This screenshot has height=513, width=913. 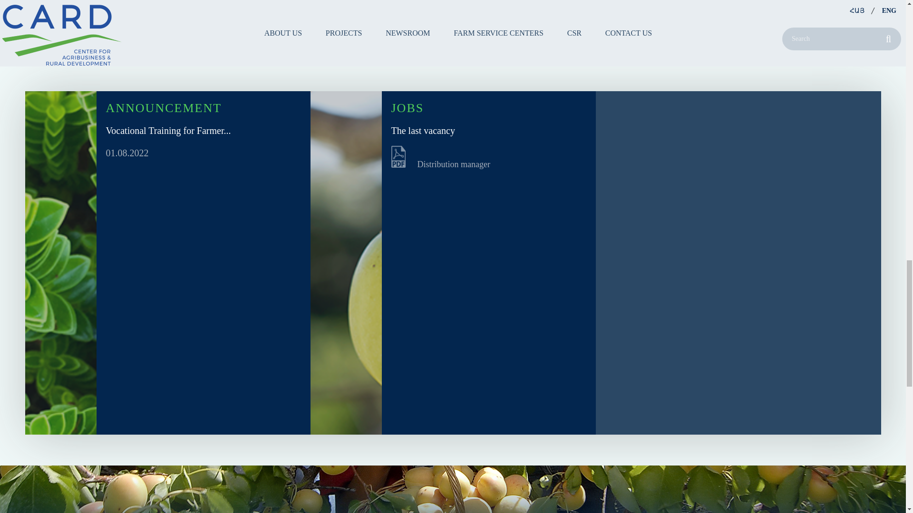 I want to click on Distribution manager, so click(x=493, y=158).